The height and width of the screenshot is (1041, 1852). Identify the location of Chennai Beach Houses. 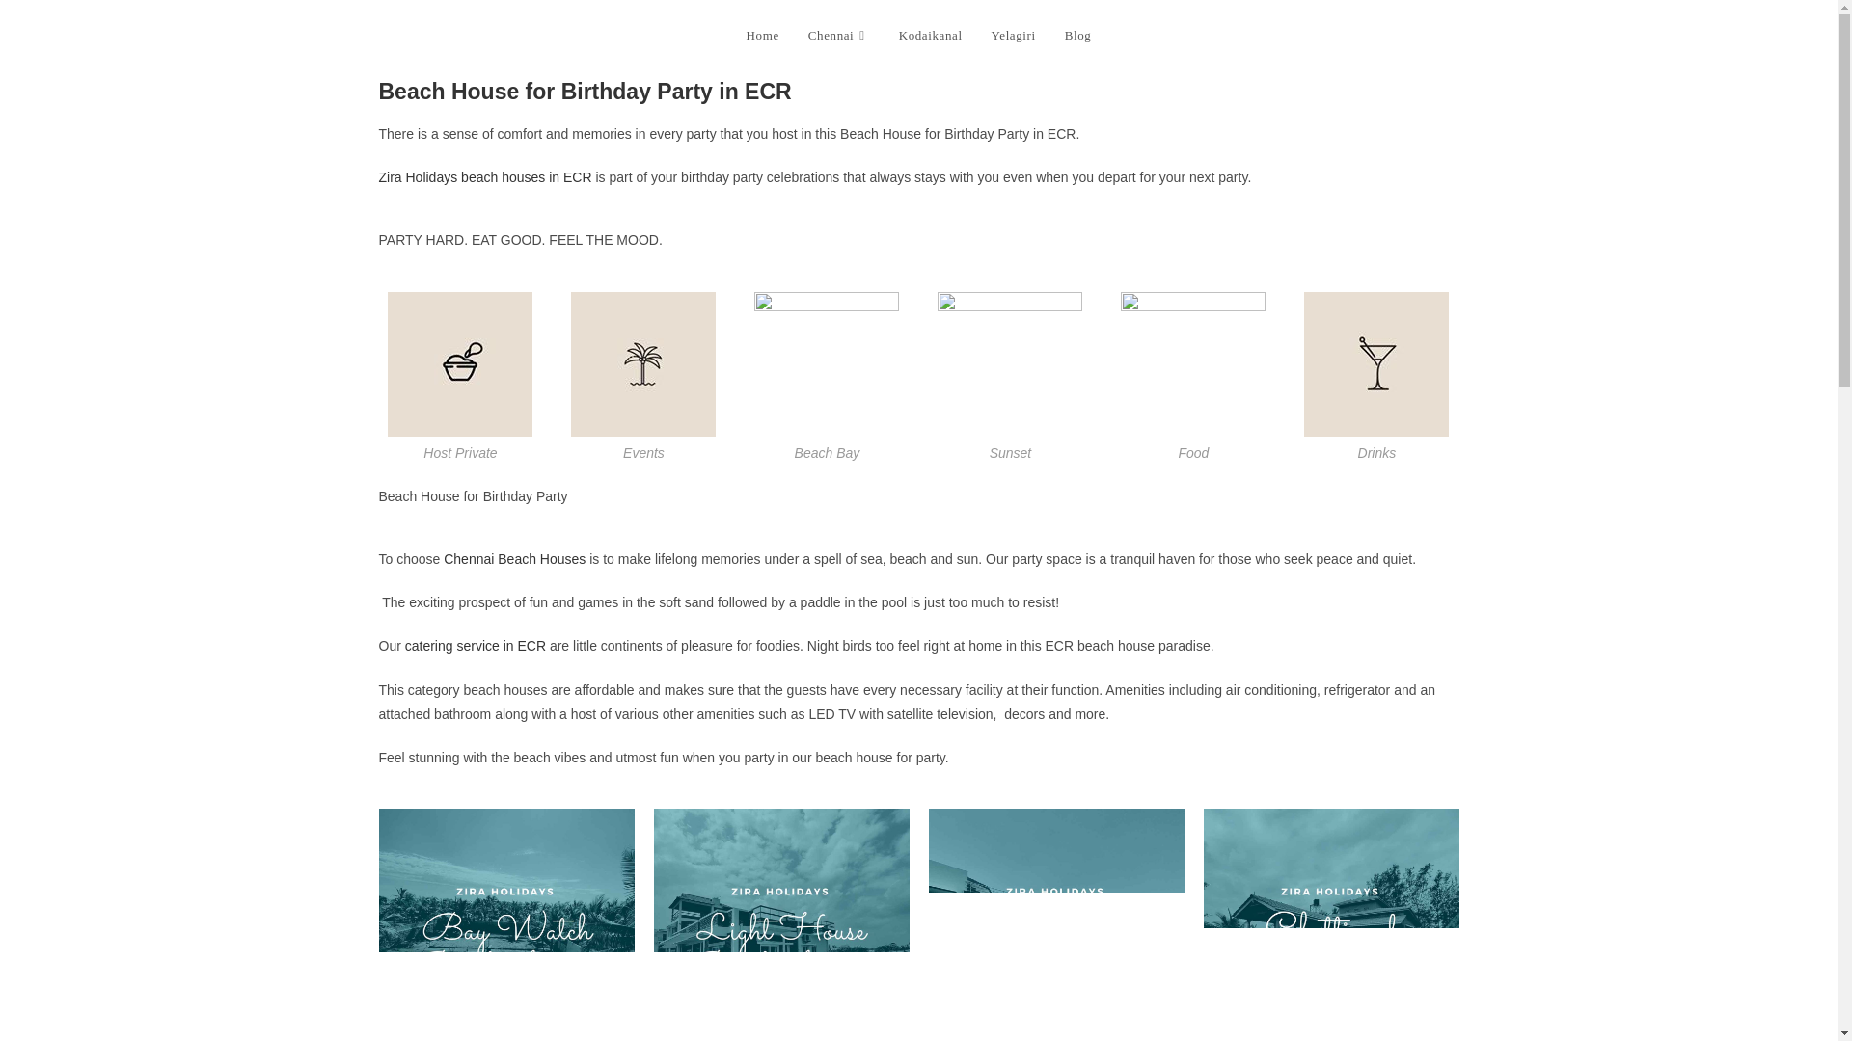
(514, 559).